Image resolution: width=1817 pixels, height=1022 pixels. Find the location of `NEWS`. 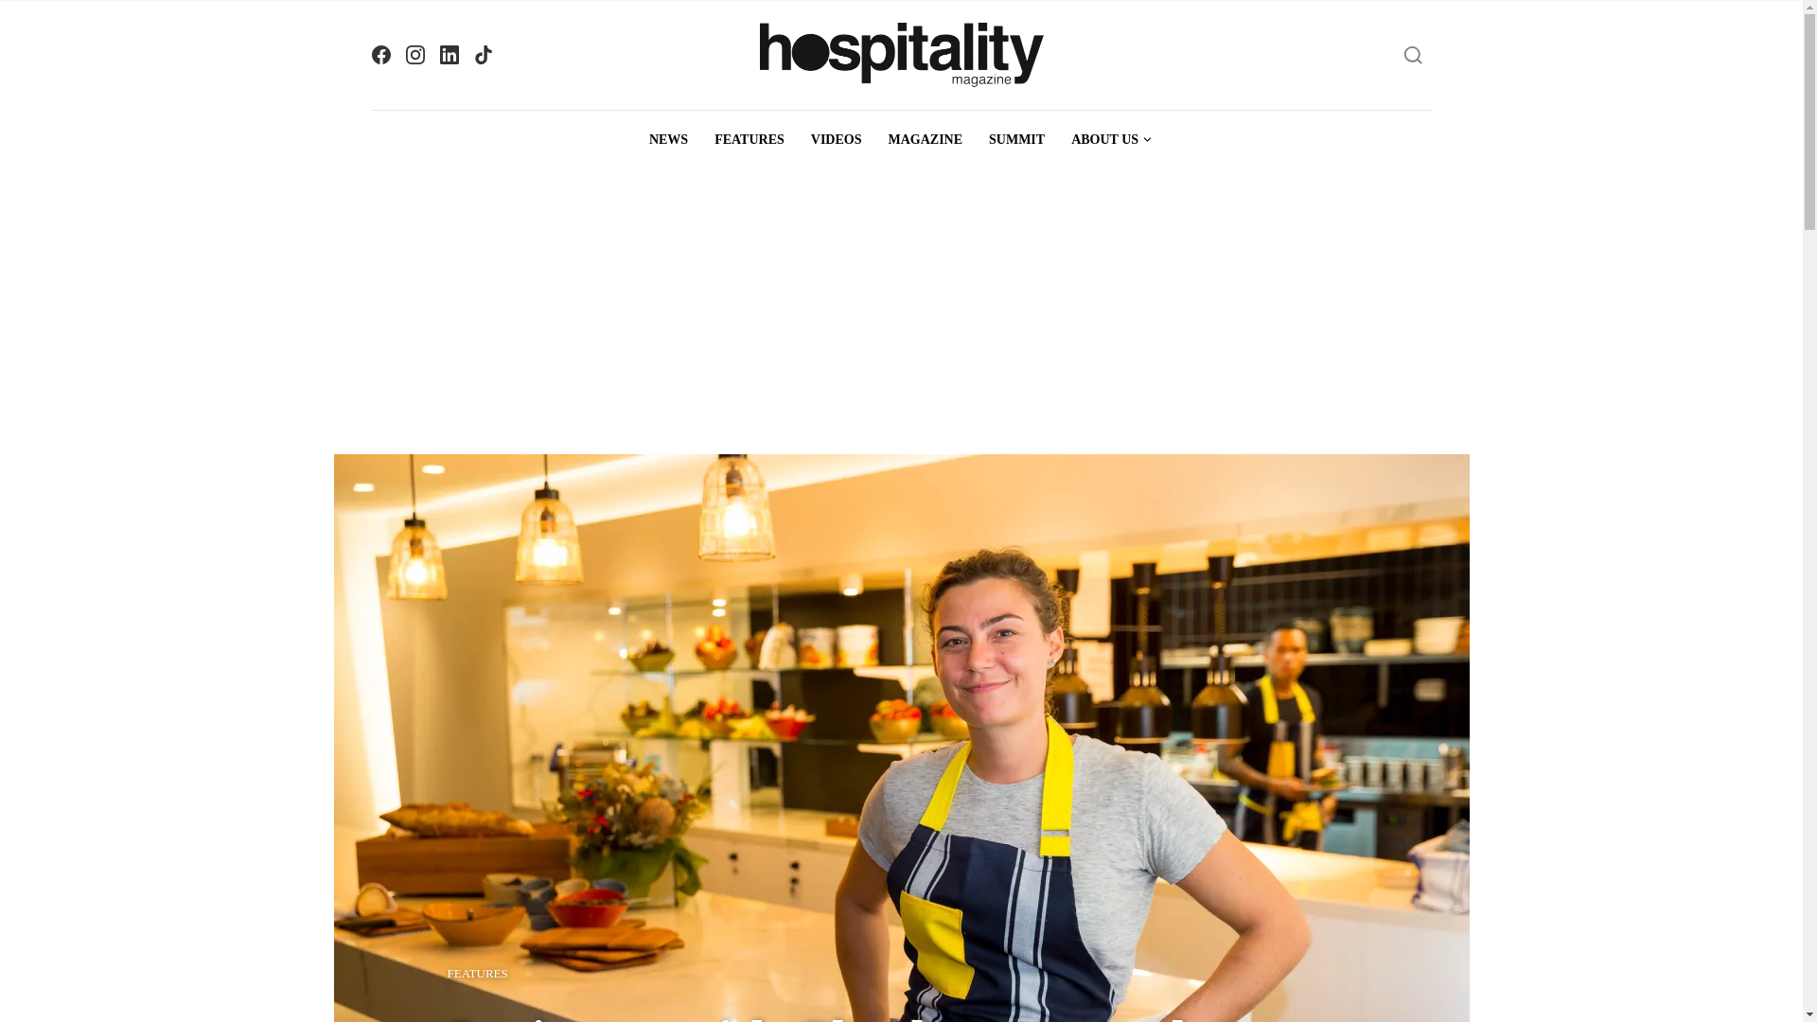

NEWS is located at coordinates (668, 140).